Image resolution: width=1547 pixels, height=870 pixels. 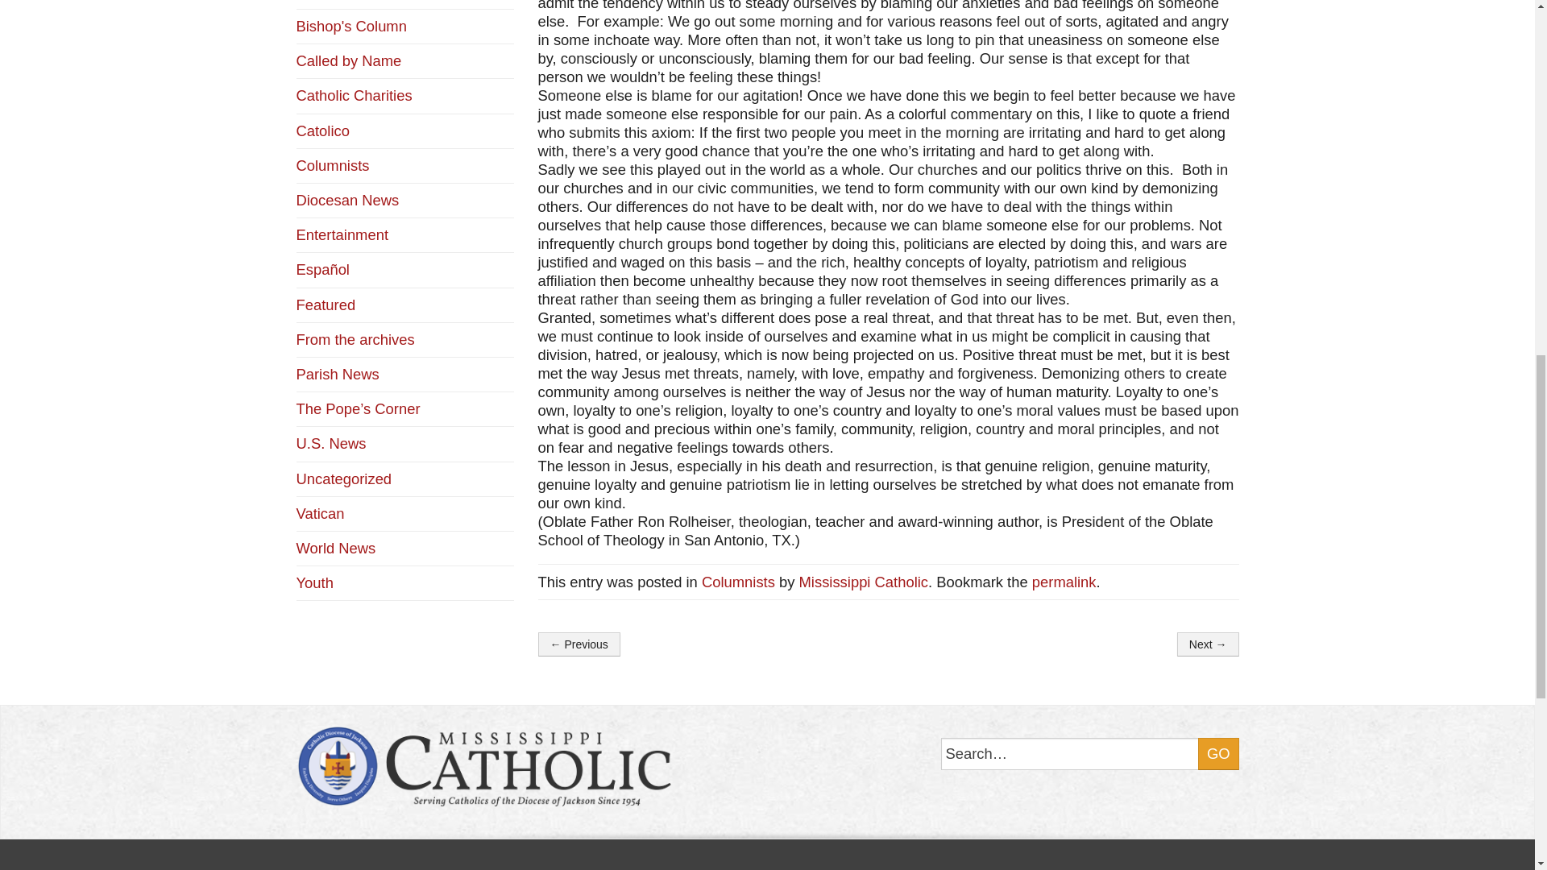 What do you see at coordinates (351, 26) in the screenshot?
I see `Bishop's Column` at bounding box center [351, 26].